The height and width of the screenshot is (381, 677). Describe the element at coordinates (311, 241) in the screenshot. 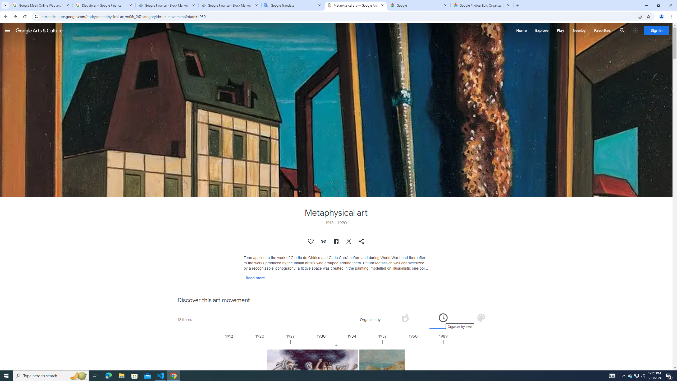

I see `Authenticate to favorite this asset.` at that location.